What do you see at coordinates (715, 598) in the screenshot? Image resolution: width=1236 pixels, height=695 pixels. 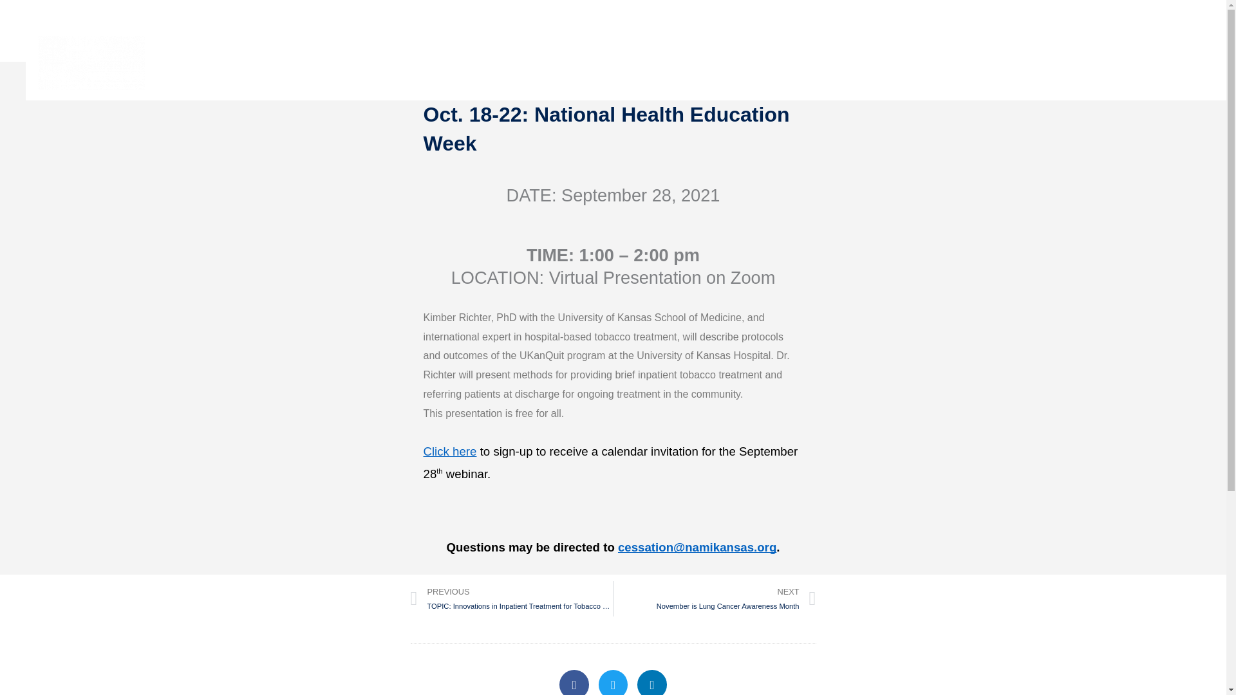 I see `Linkedin-in` at bounding box center [715, 598].